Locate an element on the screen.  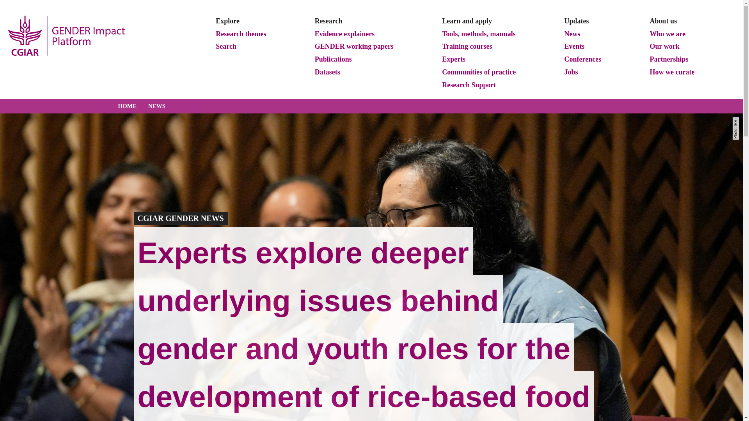
Jobs is located at coordinates (571, 72).